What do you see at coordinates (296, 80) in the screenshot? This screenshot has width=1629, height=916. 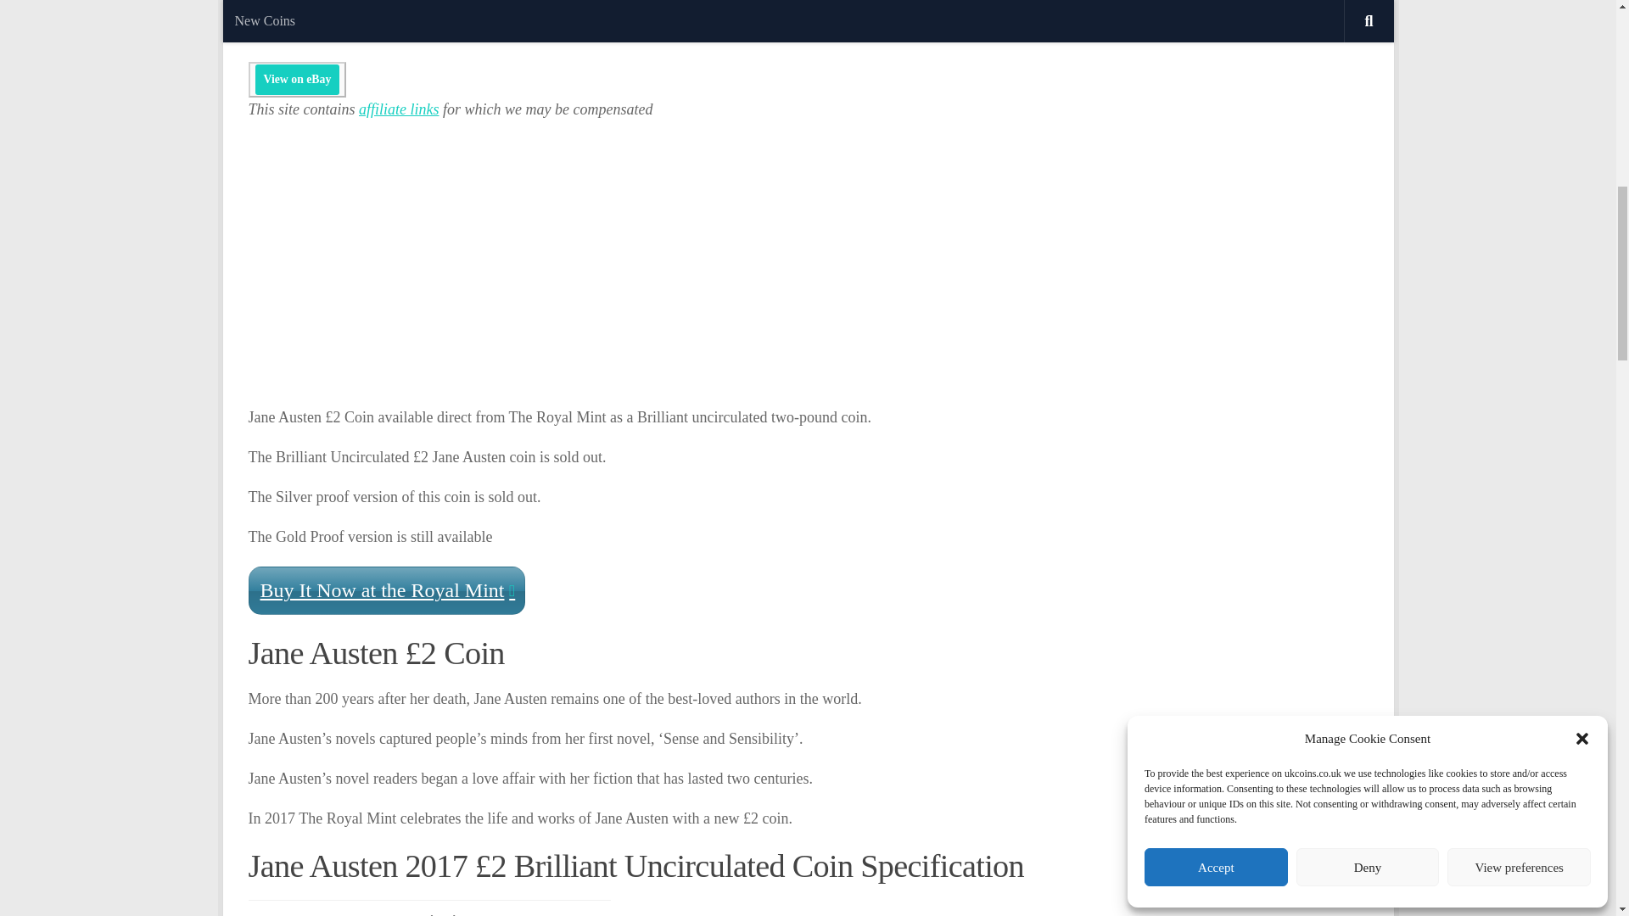 I see `View on eBay` at bounding box center [296, 80].